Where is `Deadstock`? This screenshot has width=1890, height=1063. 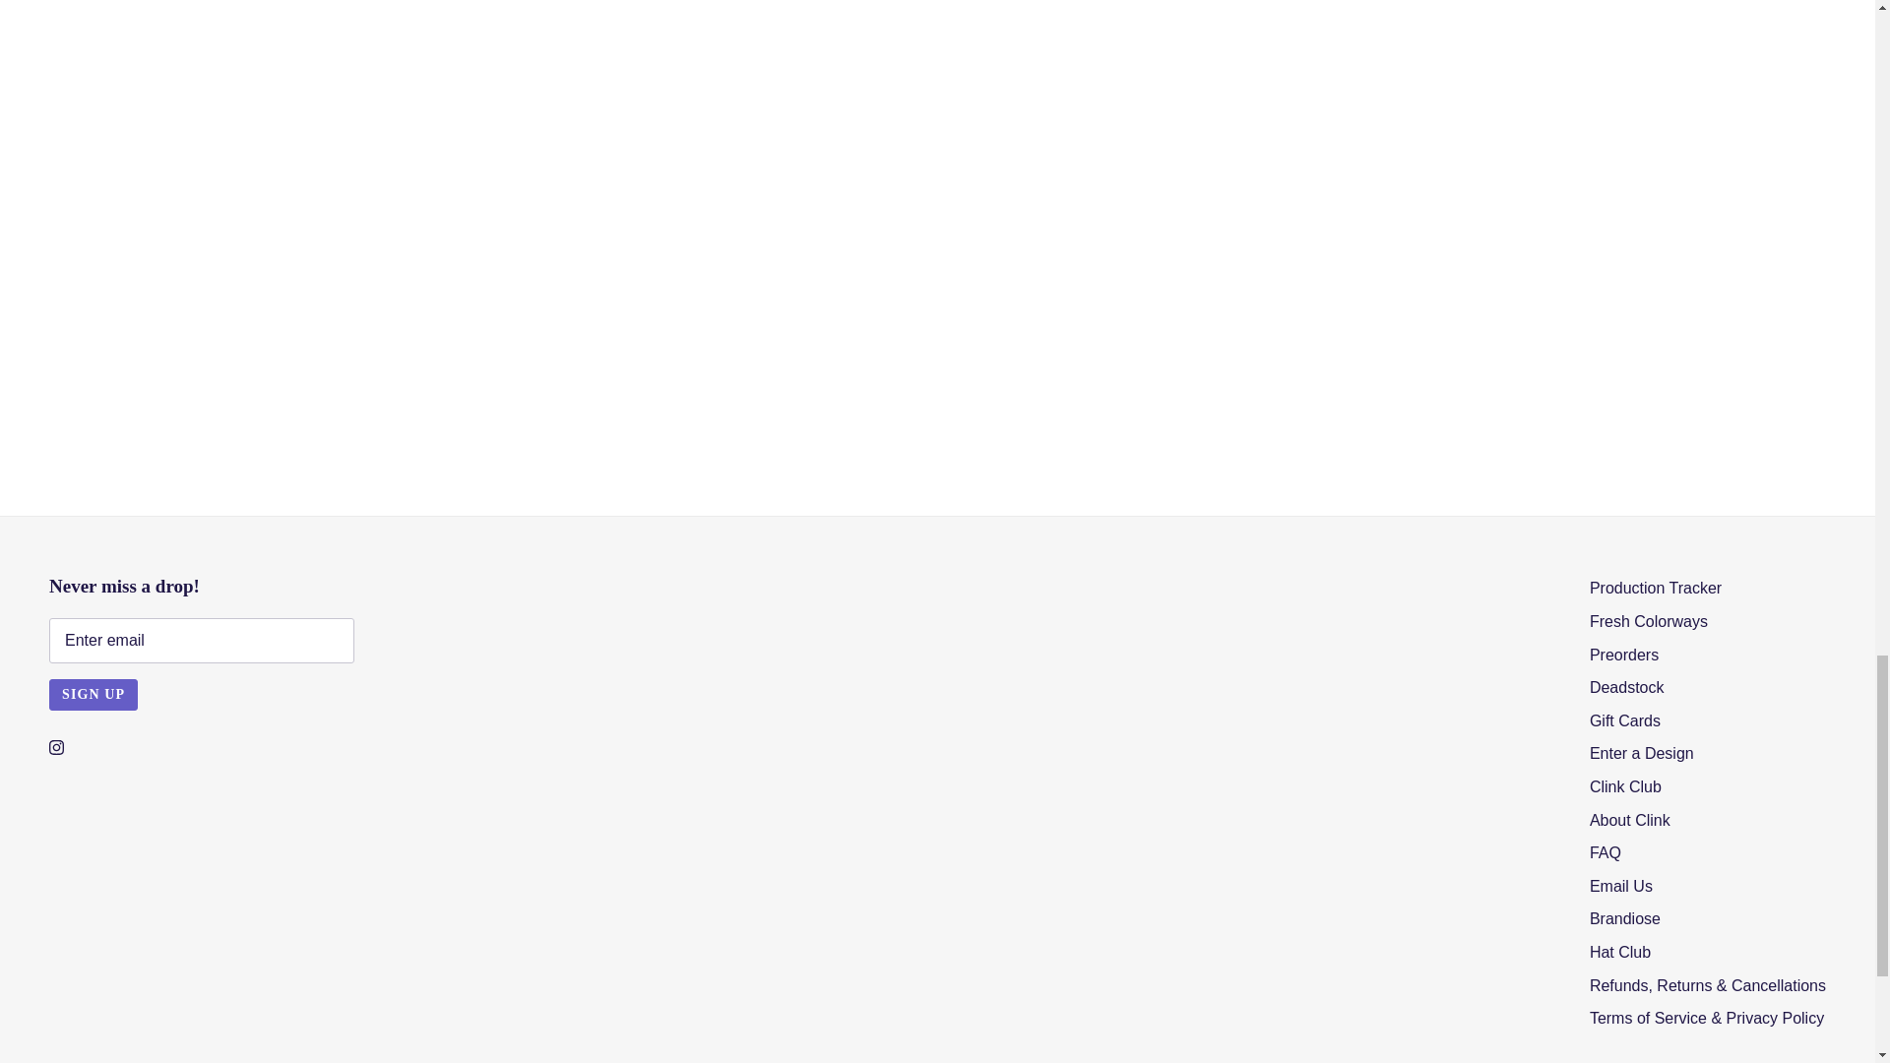 Deadstock is located at coordinates (1626, 687).